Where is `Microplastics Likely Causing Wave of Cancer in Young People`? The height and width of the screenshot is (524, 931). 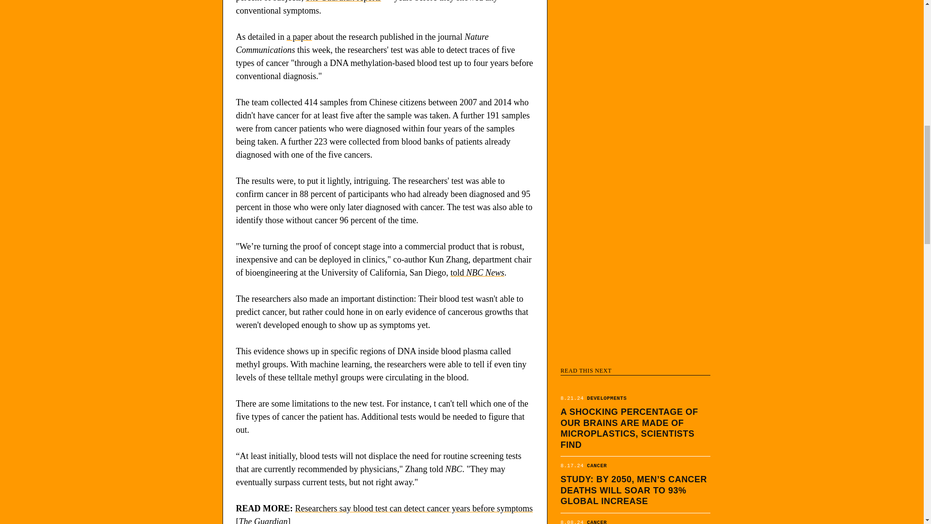
Microplastics Likely Causing Wave of Cancer in Young People is located at coordinates (635, 518).